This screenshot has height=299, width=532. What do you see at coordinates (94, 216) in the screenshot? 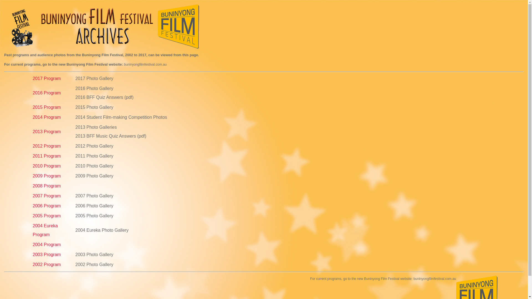
I see `2005 Photo Gallery` at bounding box center [94, 216].